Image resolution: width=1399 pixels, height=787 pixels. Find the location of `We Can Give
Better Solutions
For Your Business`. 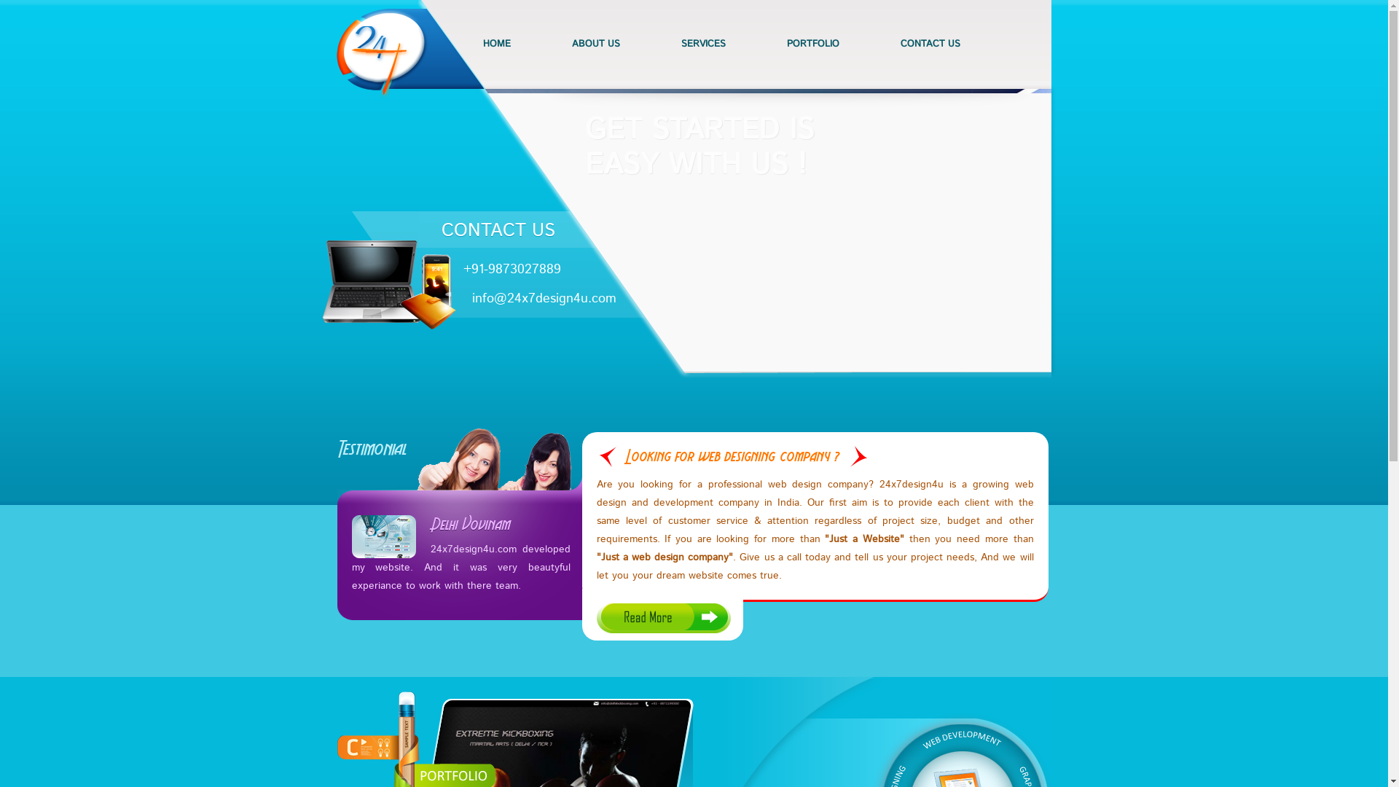

We Can Give
Better Solutions
For Your Business is located at coordinates (713, 220).